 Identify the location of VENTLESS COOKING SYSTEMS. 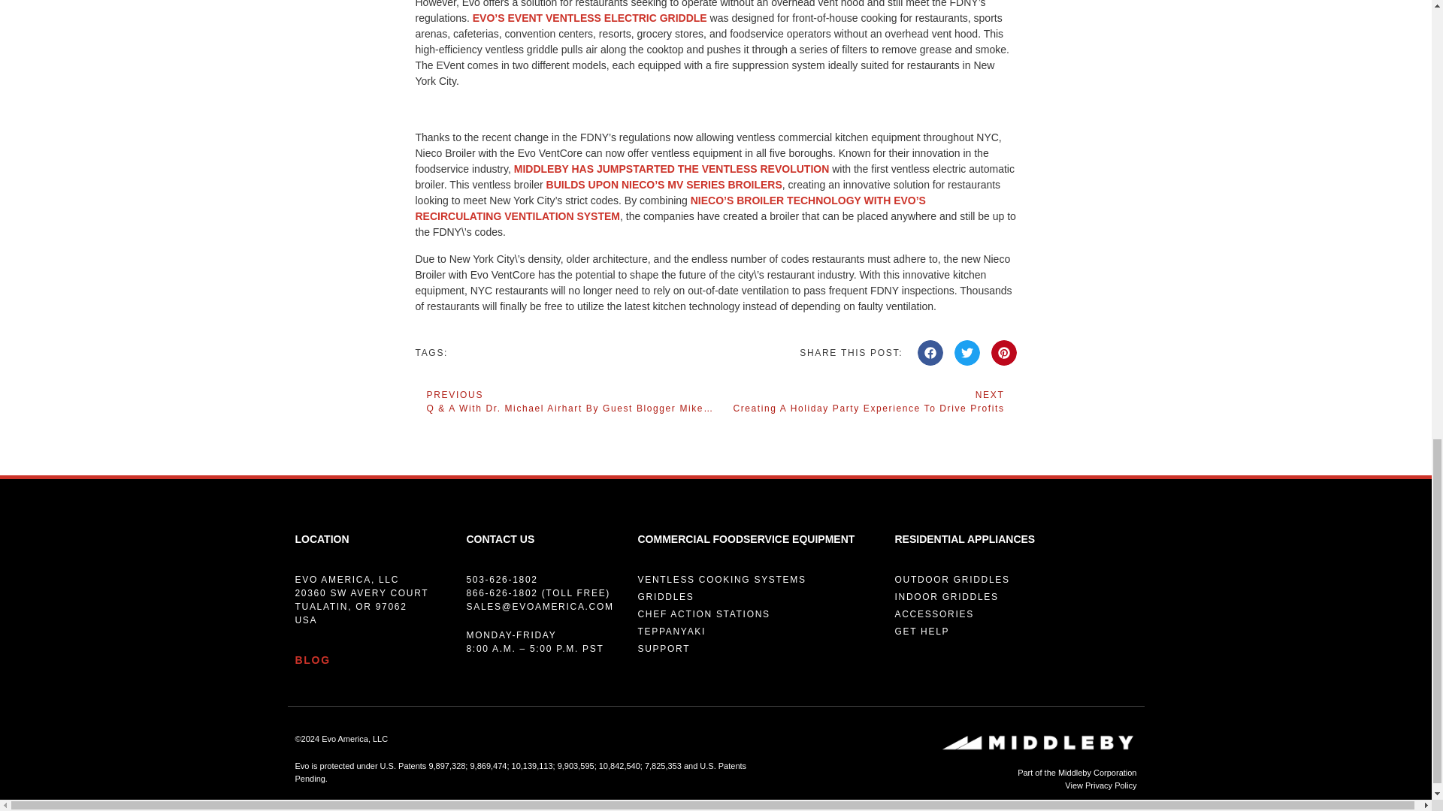
(758, 579).